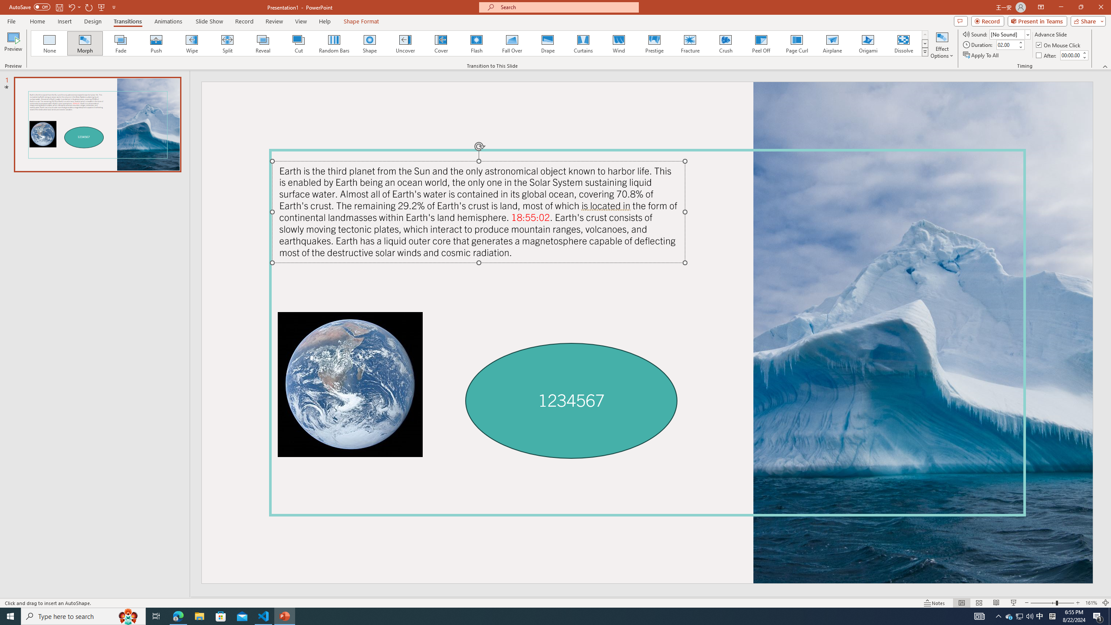  What do you see at coordinates (477, 43) in the screenshot?
I see `Flash` at bounding box center [477, 43].